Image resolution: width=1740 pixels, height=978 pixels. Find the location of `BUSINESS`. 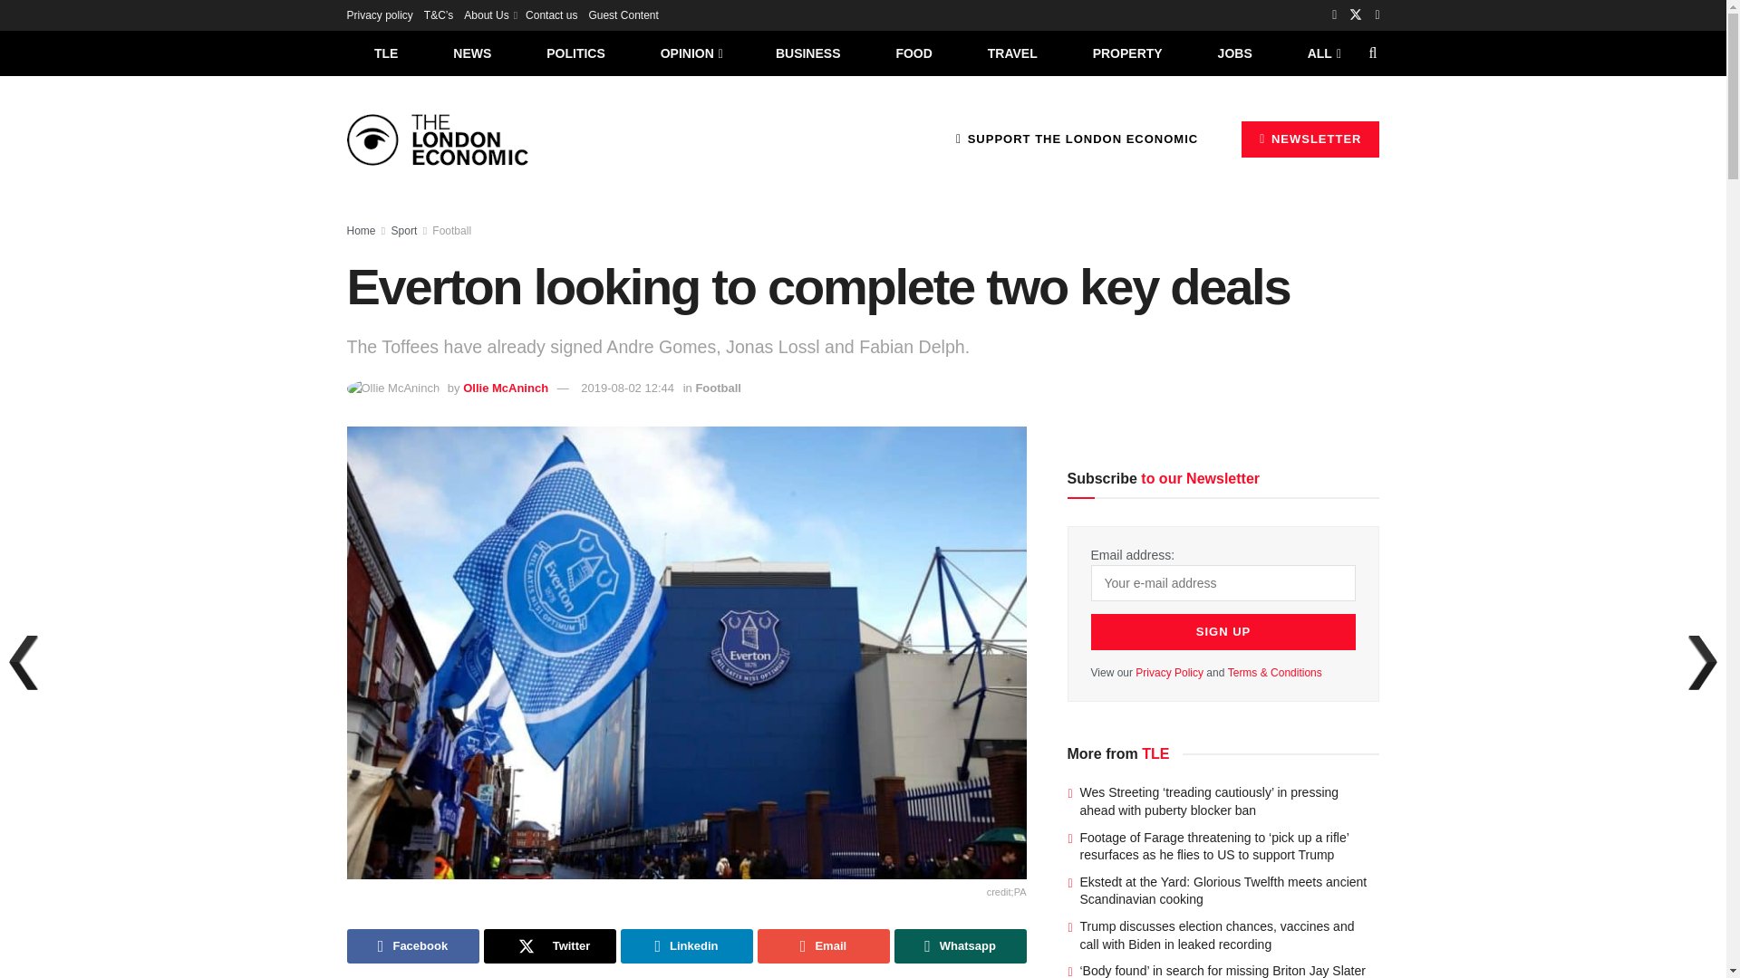

BUSINESS is located at coordinates (808, 53).